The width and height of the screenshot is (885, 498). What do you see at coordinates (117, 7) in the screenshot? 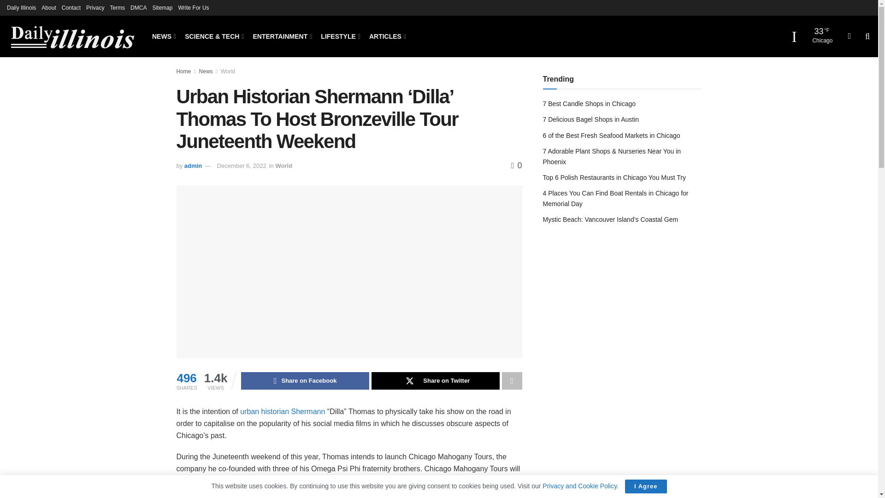
I see `Terms` at bounding box center [117, 7].